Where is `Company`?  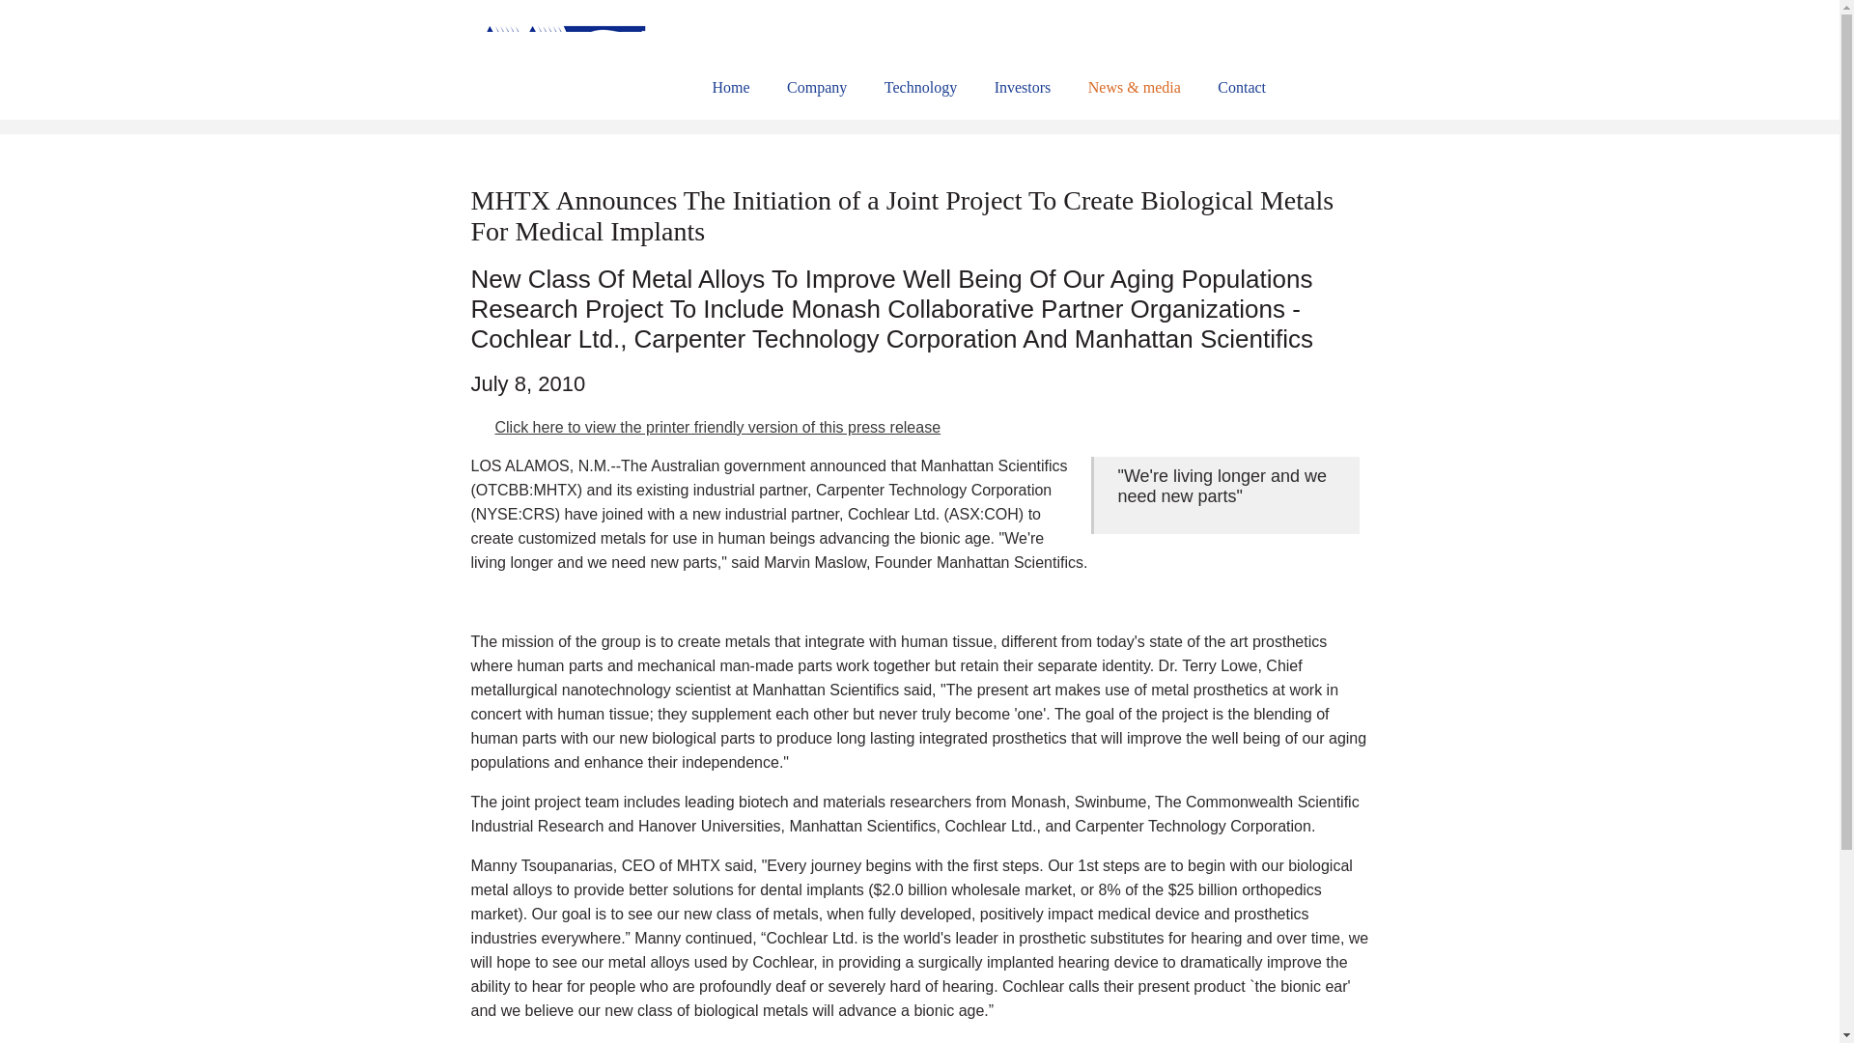
Company is located at coordinates (817, 88).